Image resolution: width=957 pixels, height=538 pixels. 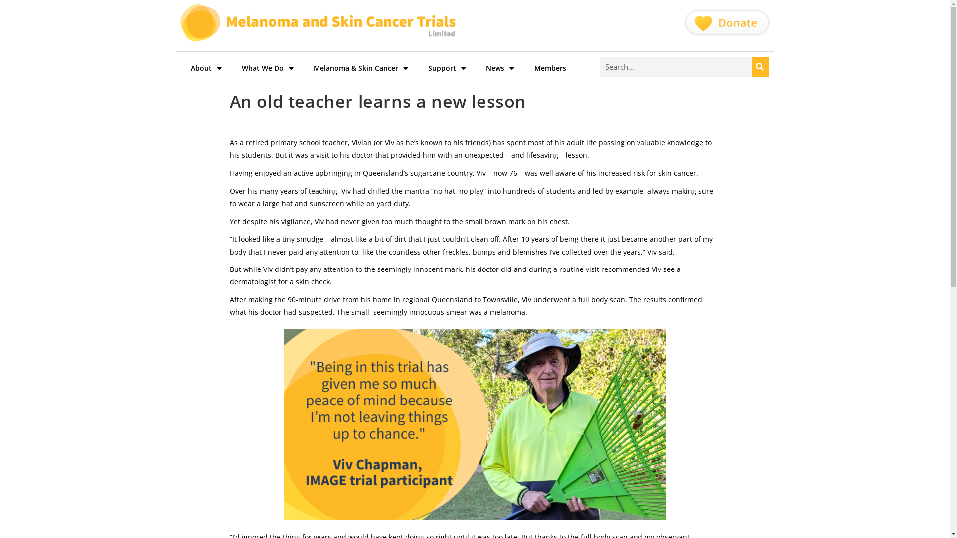 What do you see at coordinates (360, 68) in the screenshot?
I see `Melanoma & Skin Cancer` at bounding box center [360, 68].